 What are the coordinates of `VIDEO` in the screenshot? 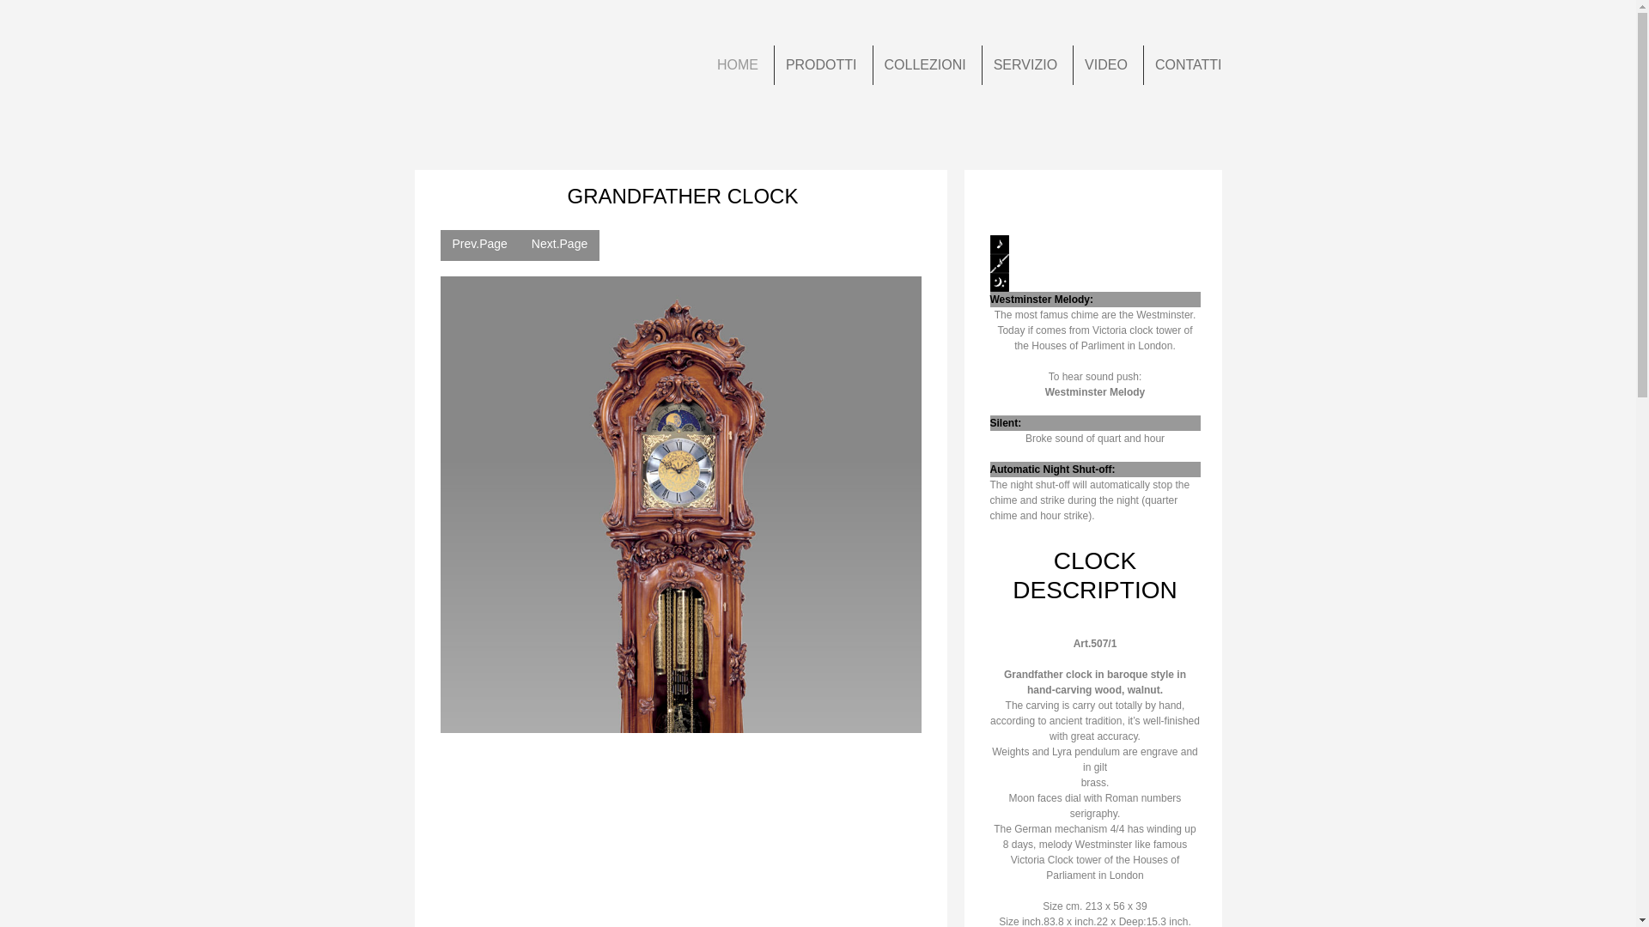 It's located at (1106, 65).